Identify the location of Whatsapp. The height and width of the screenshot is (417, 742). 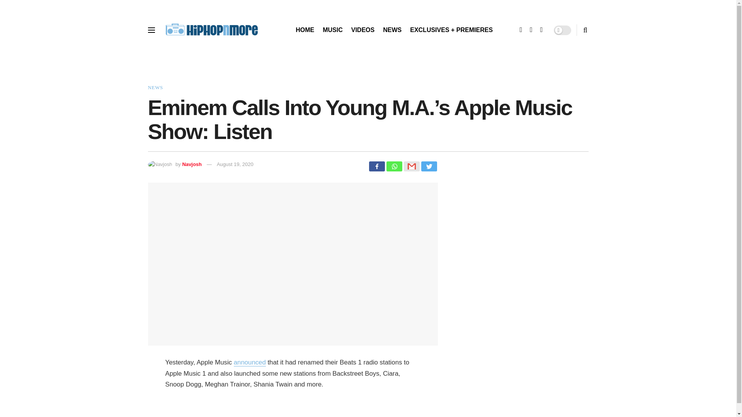
(394, 166).